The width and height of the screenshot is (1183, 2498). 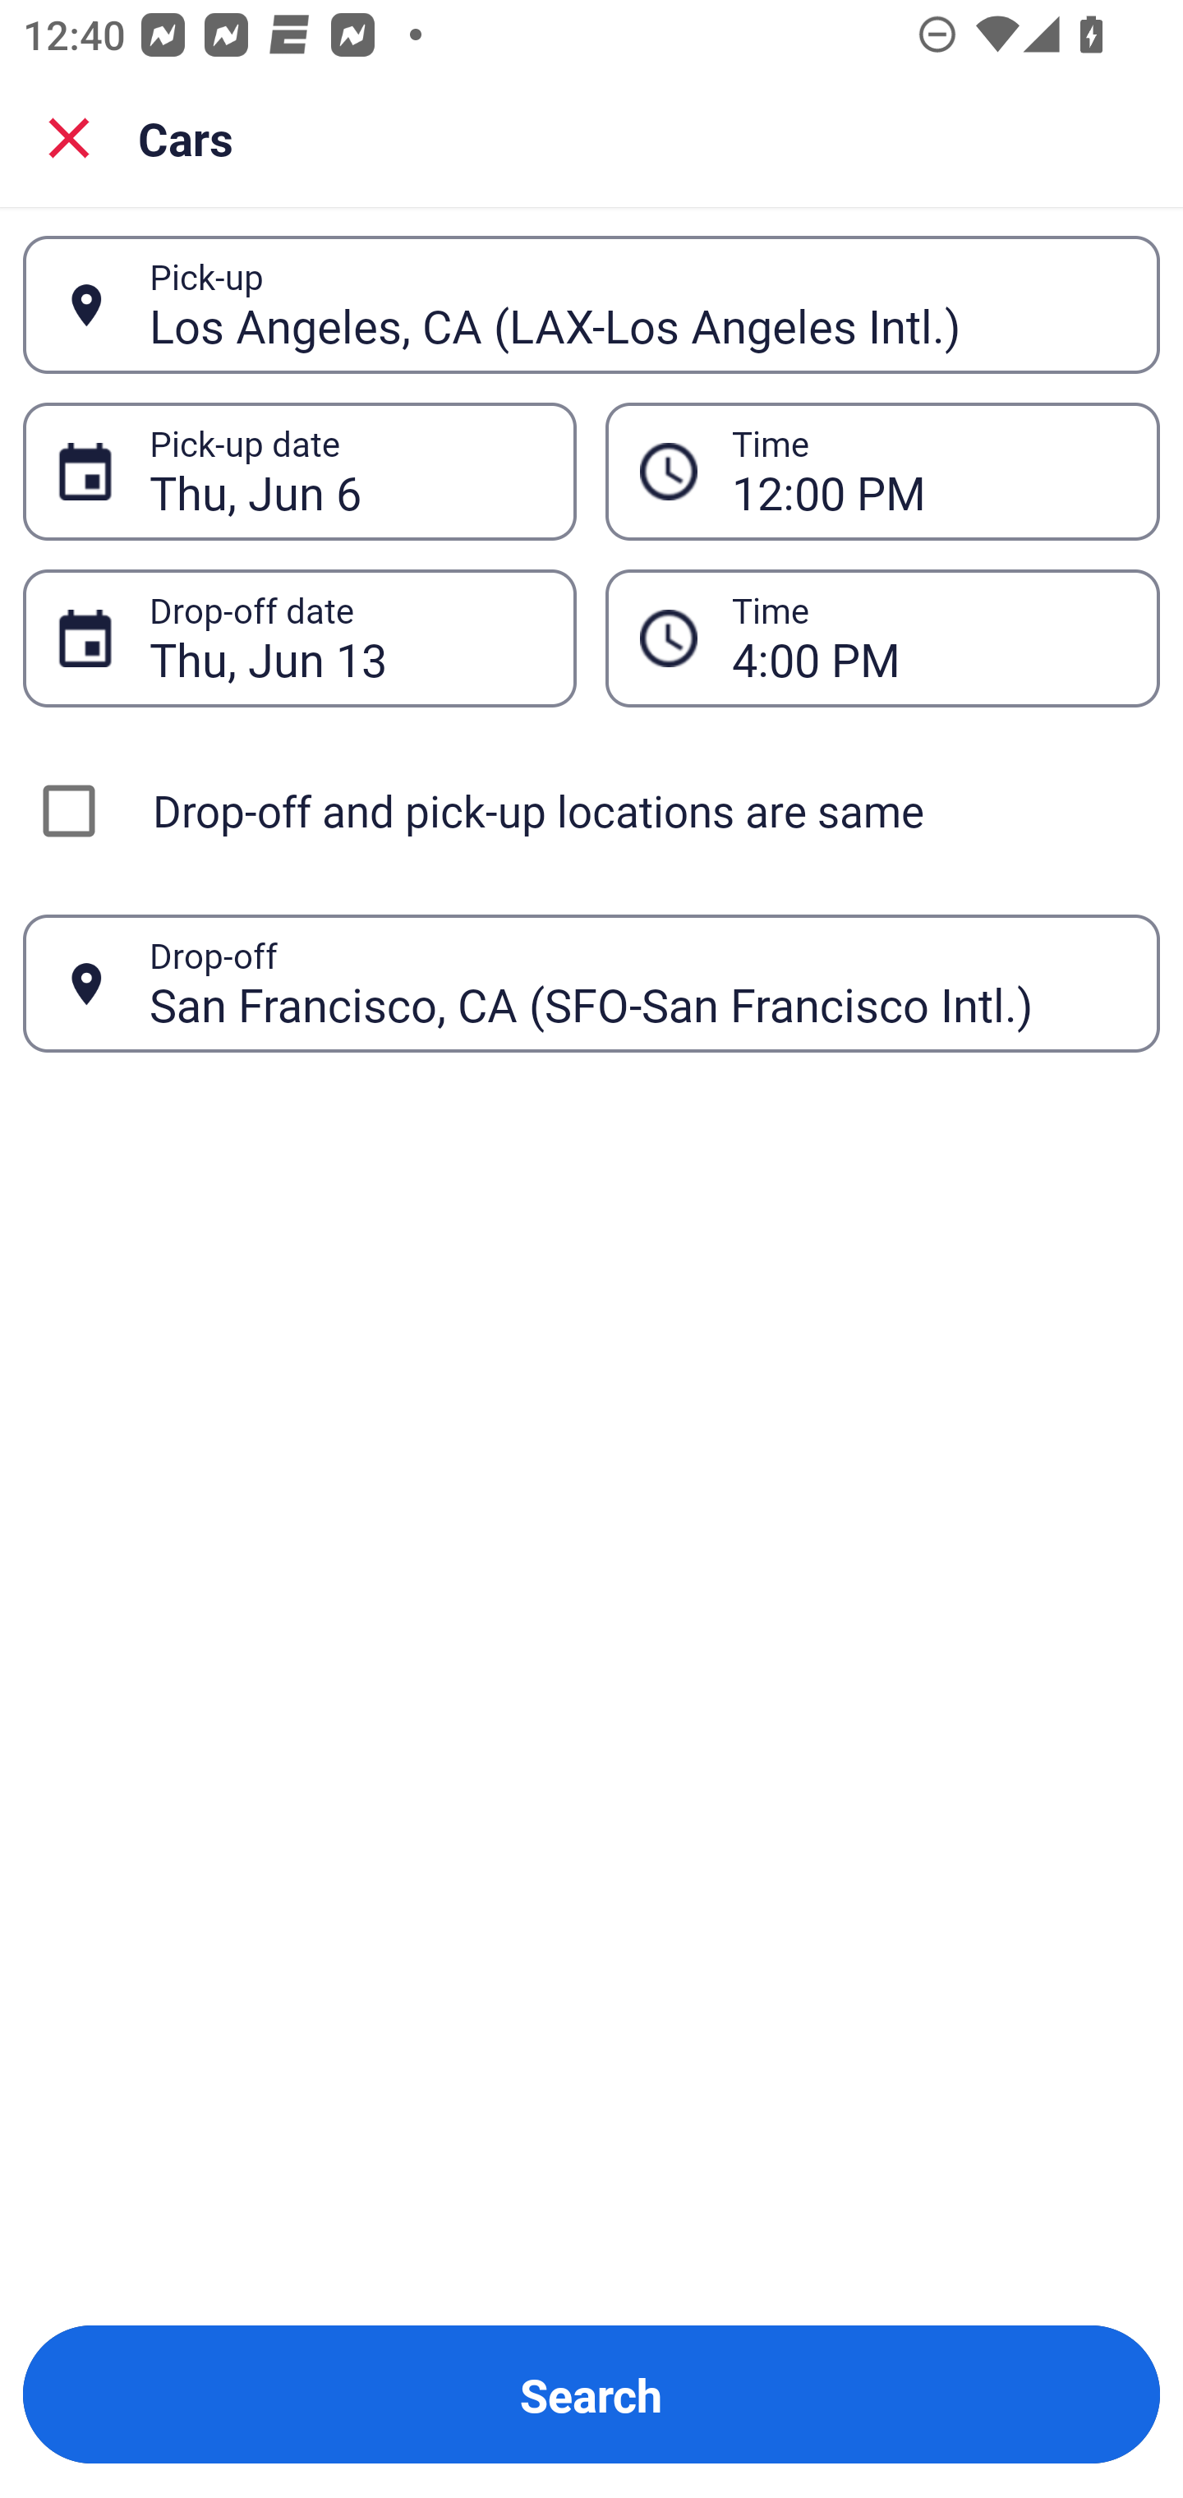 I want to click on Los Angeles, CA (LAX-Los Angeles Intl.), so click(x=637, y=304).